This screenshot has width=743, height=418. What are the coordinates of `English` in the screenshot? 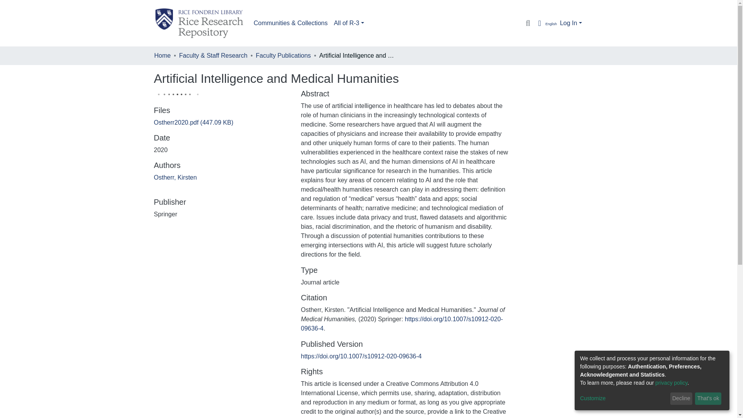 It's located at (546, 23).